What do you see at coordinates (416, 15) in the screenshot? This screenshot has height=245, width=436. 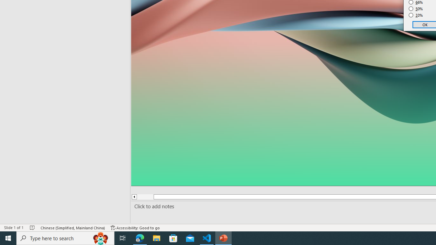 I see `33%` at bounding box center [416, 15].